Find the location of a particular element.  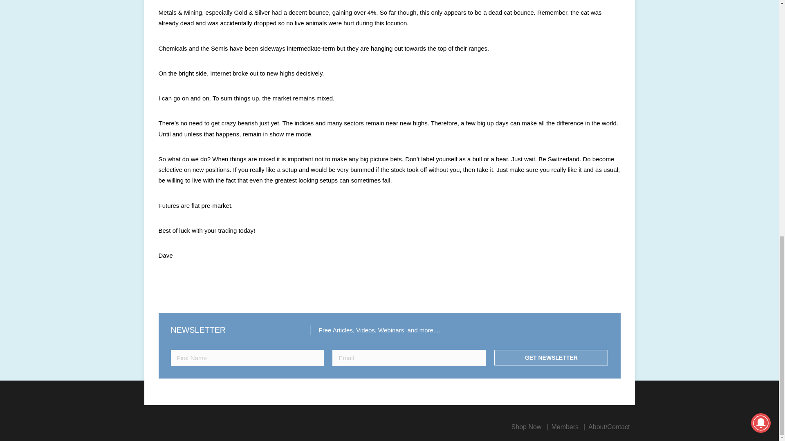

Members is located at coordinates (565, 427).